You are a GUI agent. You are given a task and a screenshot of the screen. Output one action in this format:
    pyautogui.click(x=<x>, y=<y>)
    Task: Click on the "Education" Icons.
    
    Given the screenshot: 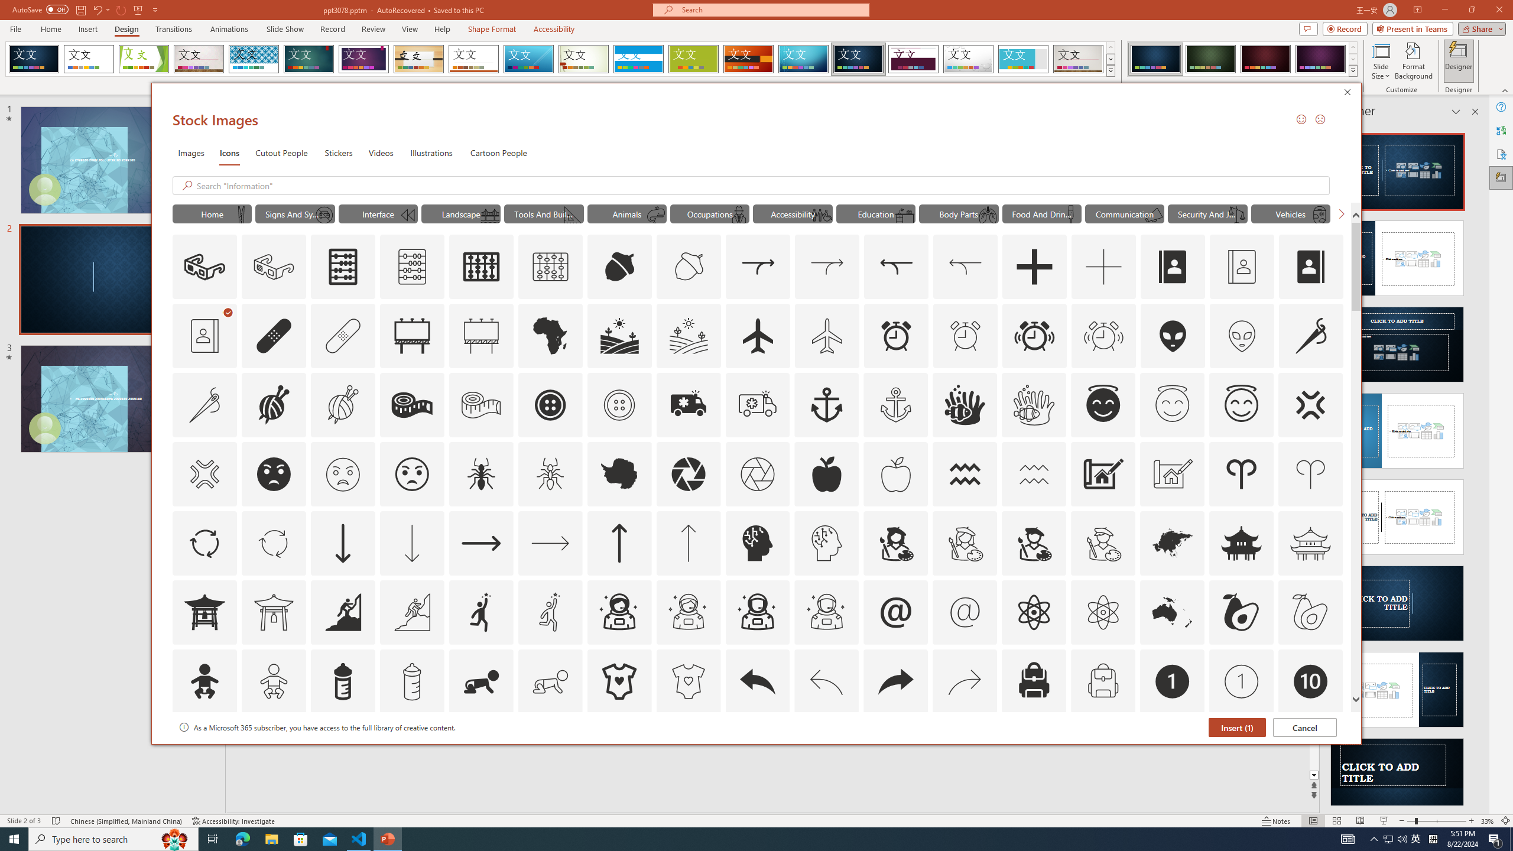 What is the action you would take?
    pyautogui.click(x=876, y=213)
    